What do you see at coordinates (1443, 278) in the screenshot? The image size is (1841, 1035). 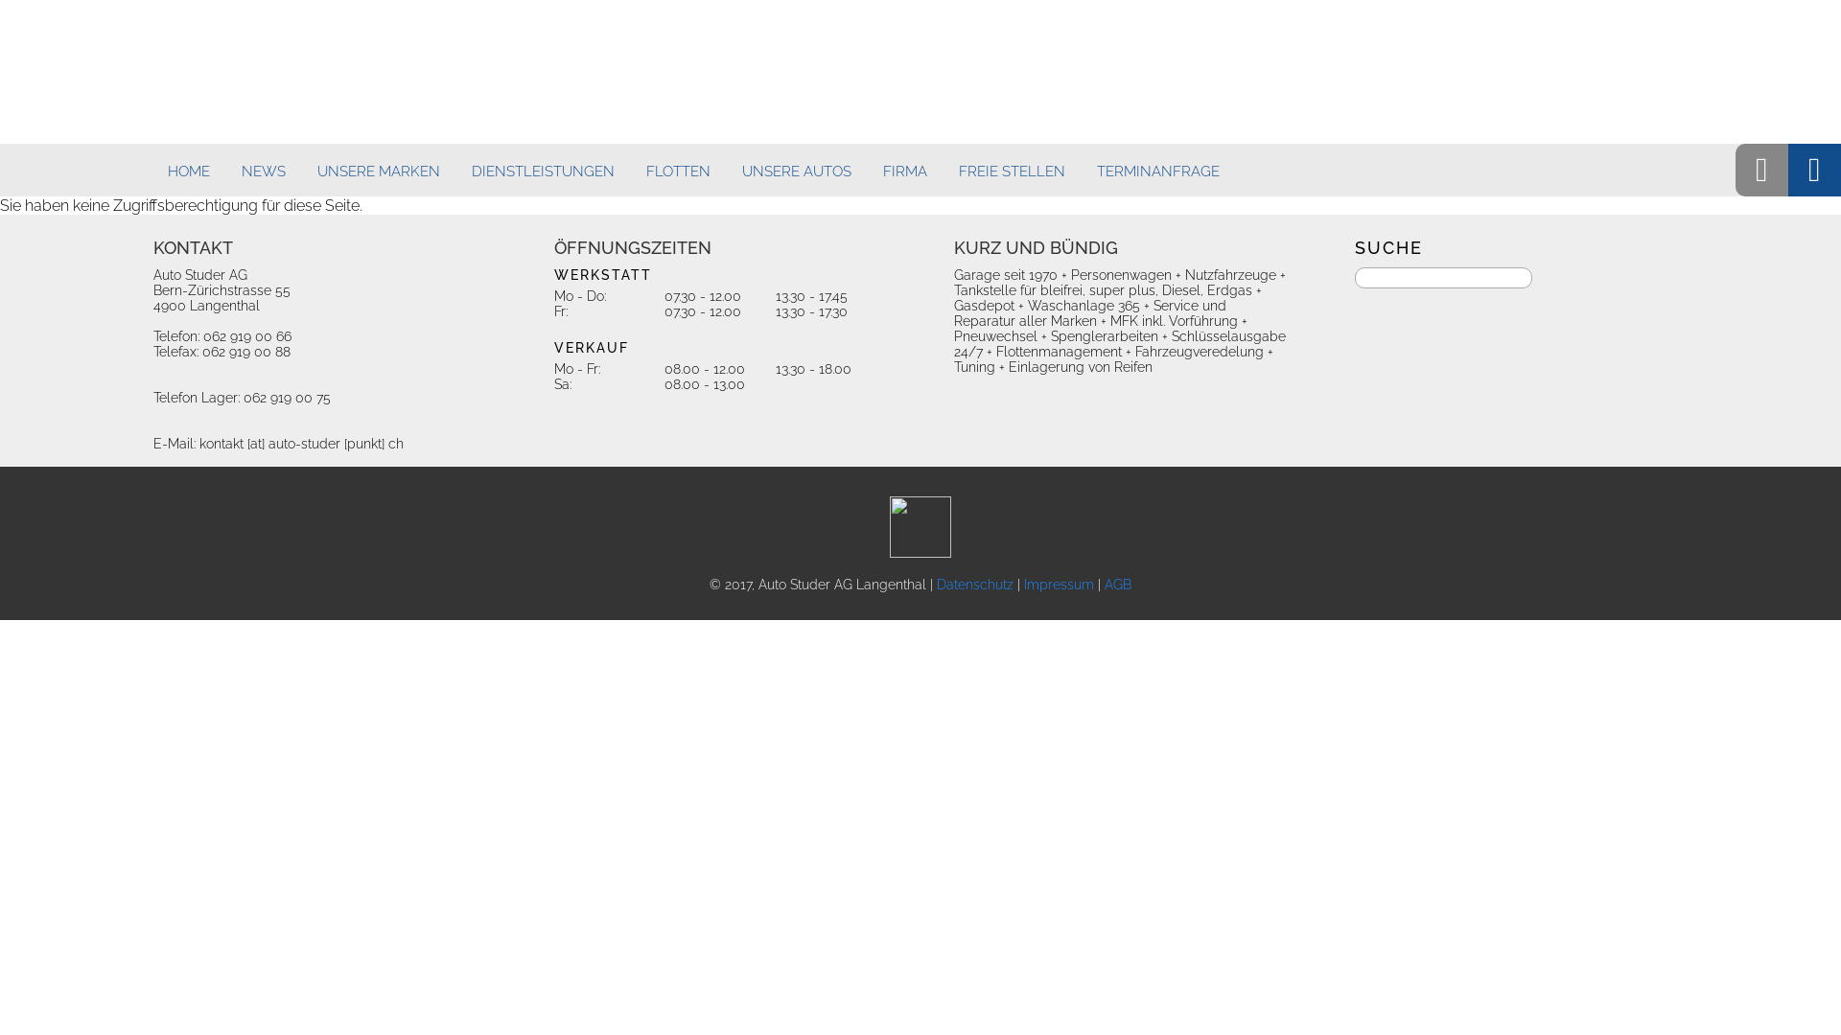 I see `Die Begriffe eingeben, nach denen gesucht werden soll.` at bounding box center [1443, 278].